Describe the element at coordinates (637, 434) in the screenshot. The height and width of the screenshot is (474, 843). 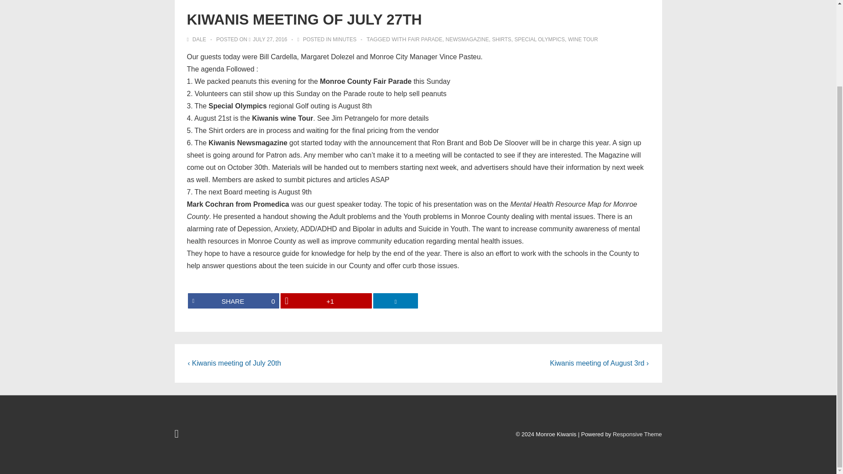
I see `Responsive Theme` at that location.